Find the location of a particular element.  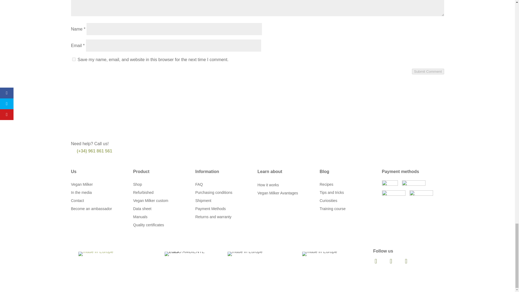

yes is located at coordinates (74, 59).